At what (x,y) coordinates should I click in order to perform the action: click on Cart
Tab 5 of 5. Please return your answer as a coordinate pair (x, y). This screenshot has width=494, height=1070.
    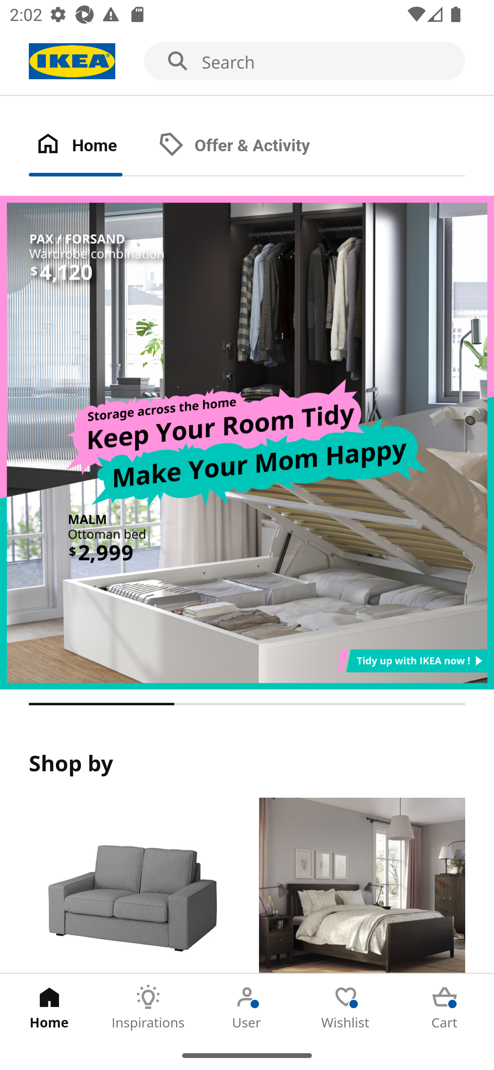
    Looking at the image, I should click on (445, 1007).